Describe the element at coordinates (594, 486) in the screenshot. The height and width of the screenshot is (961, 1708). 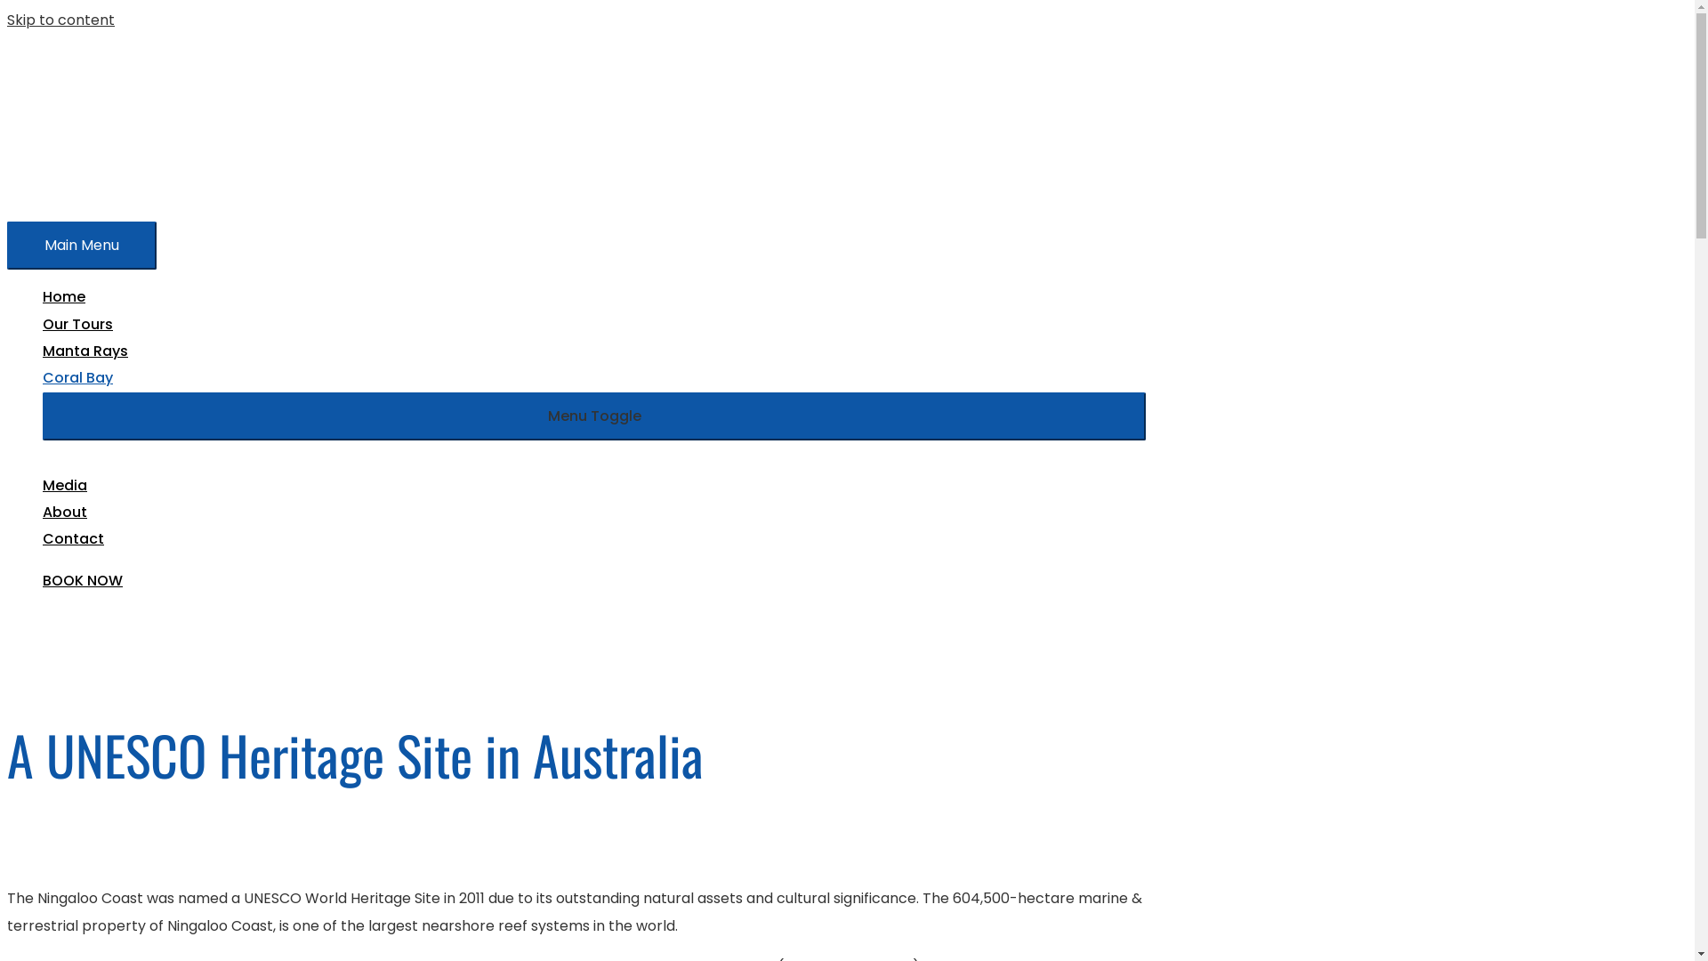
I see `Media` at that location.